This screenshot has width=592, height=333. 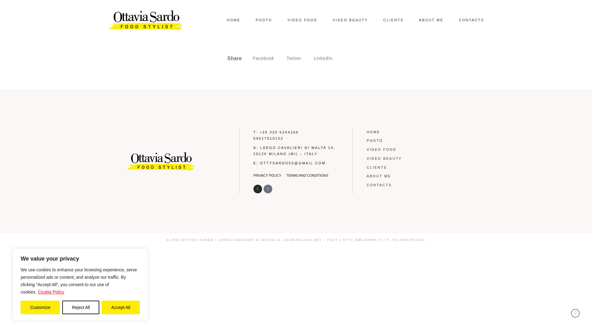 I want to click on CONTACTS, so click(x=471, y=20).